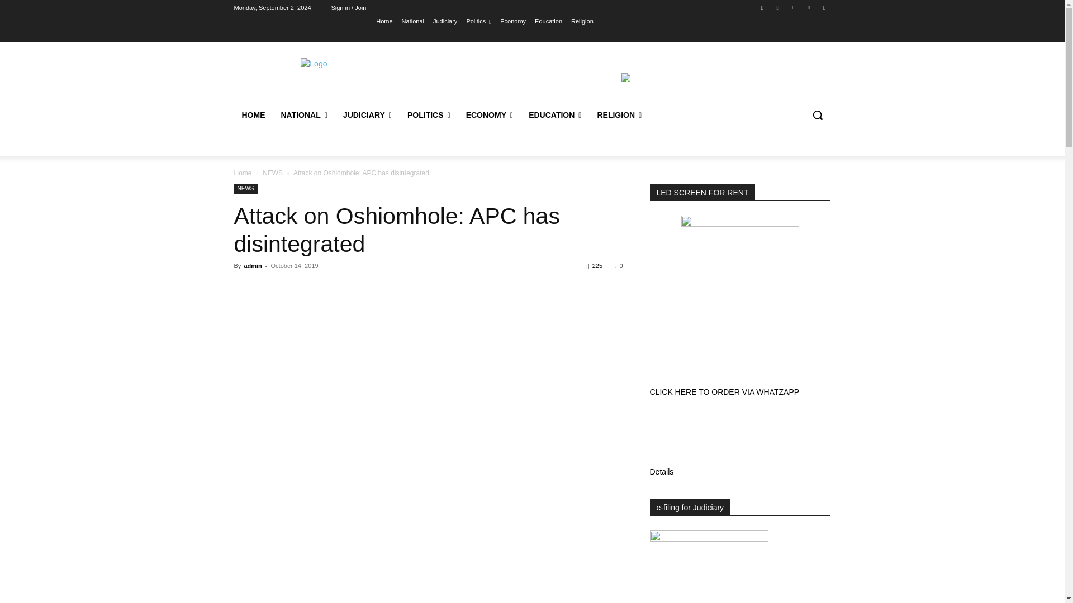 The image size is (1073, 603). What do you see at coordinates (809, 7) in the screenshot?
I see `Vimeo` at bounding box center [809, 7].